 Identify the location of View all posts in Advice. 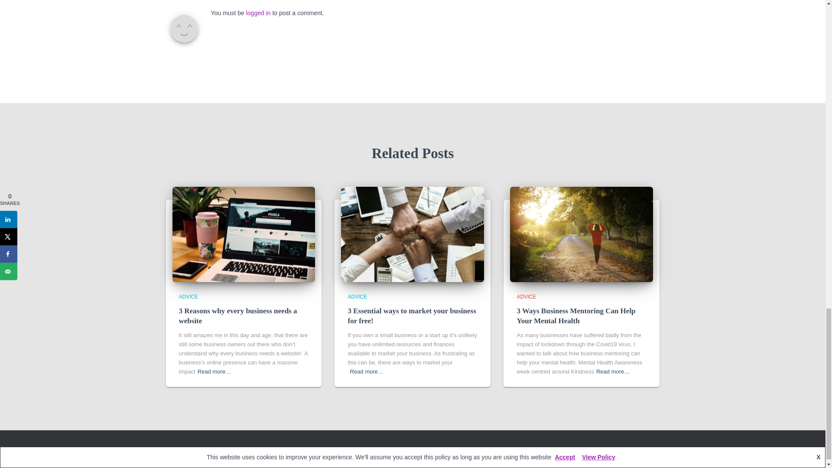
(188, 297).